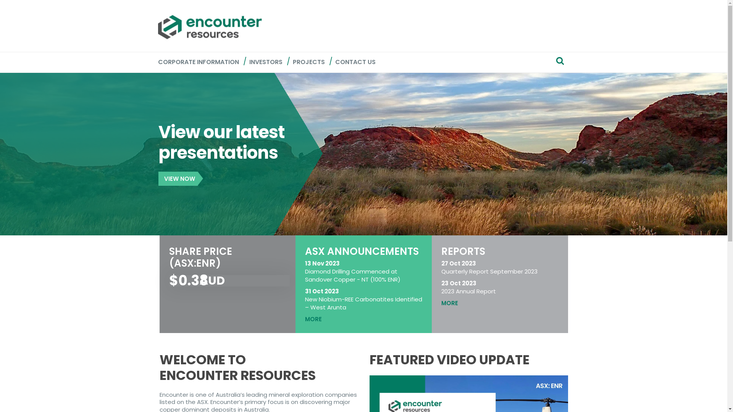 The image size is (733, 412). Describe the element at coordinates (502, 272) in the screenshot. I see `Quarterly Report September 2023` at that location.